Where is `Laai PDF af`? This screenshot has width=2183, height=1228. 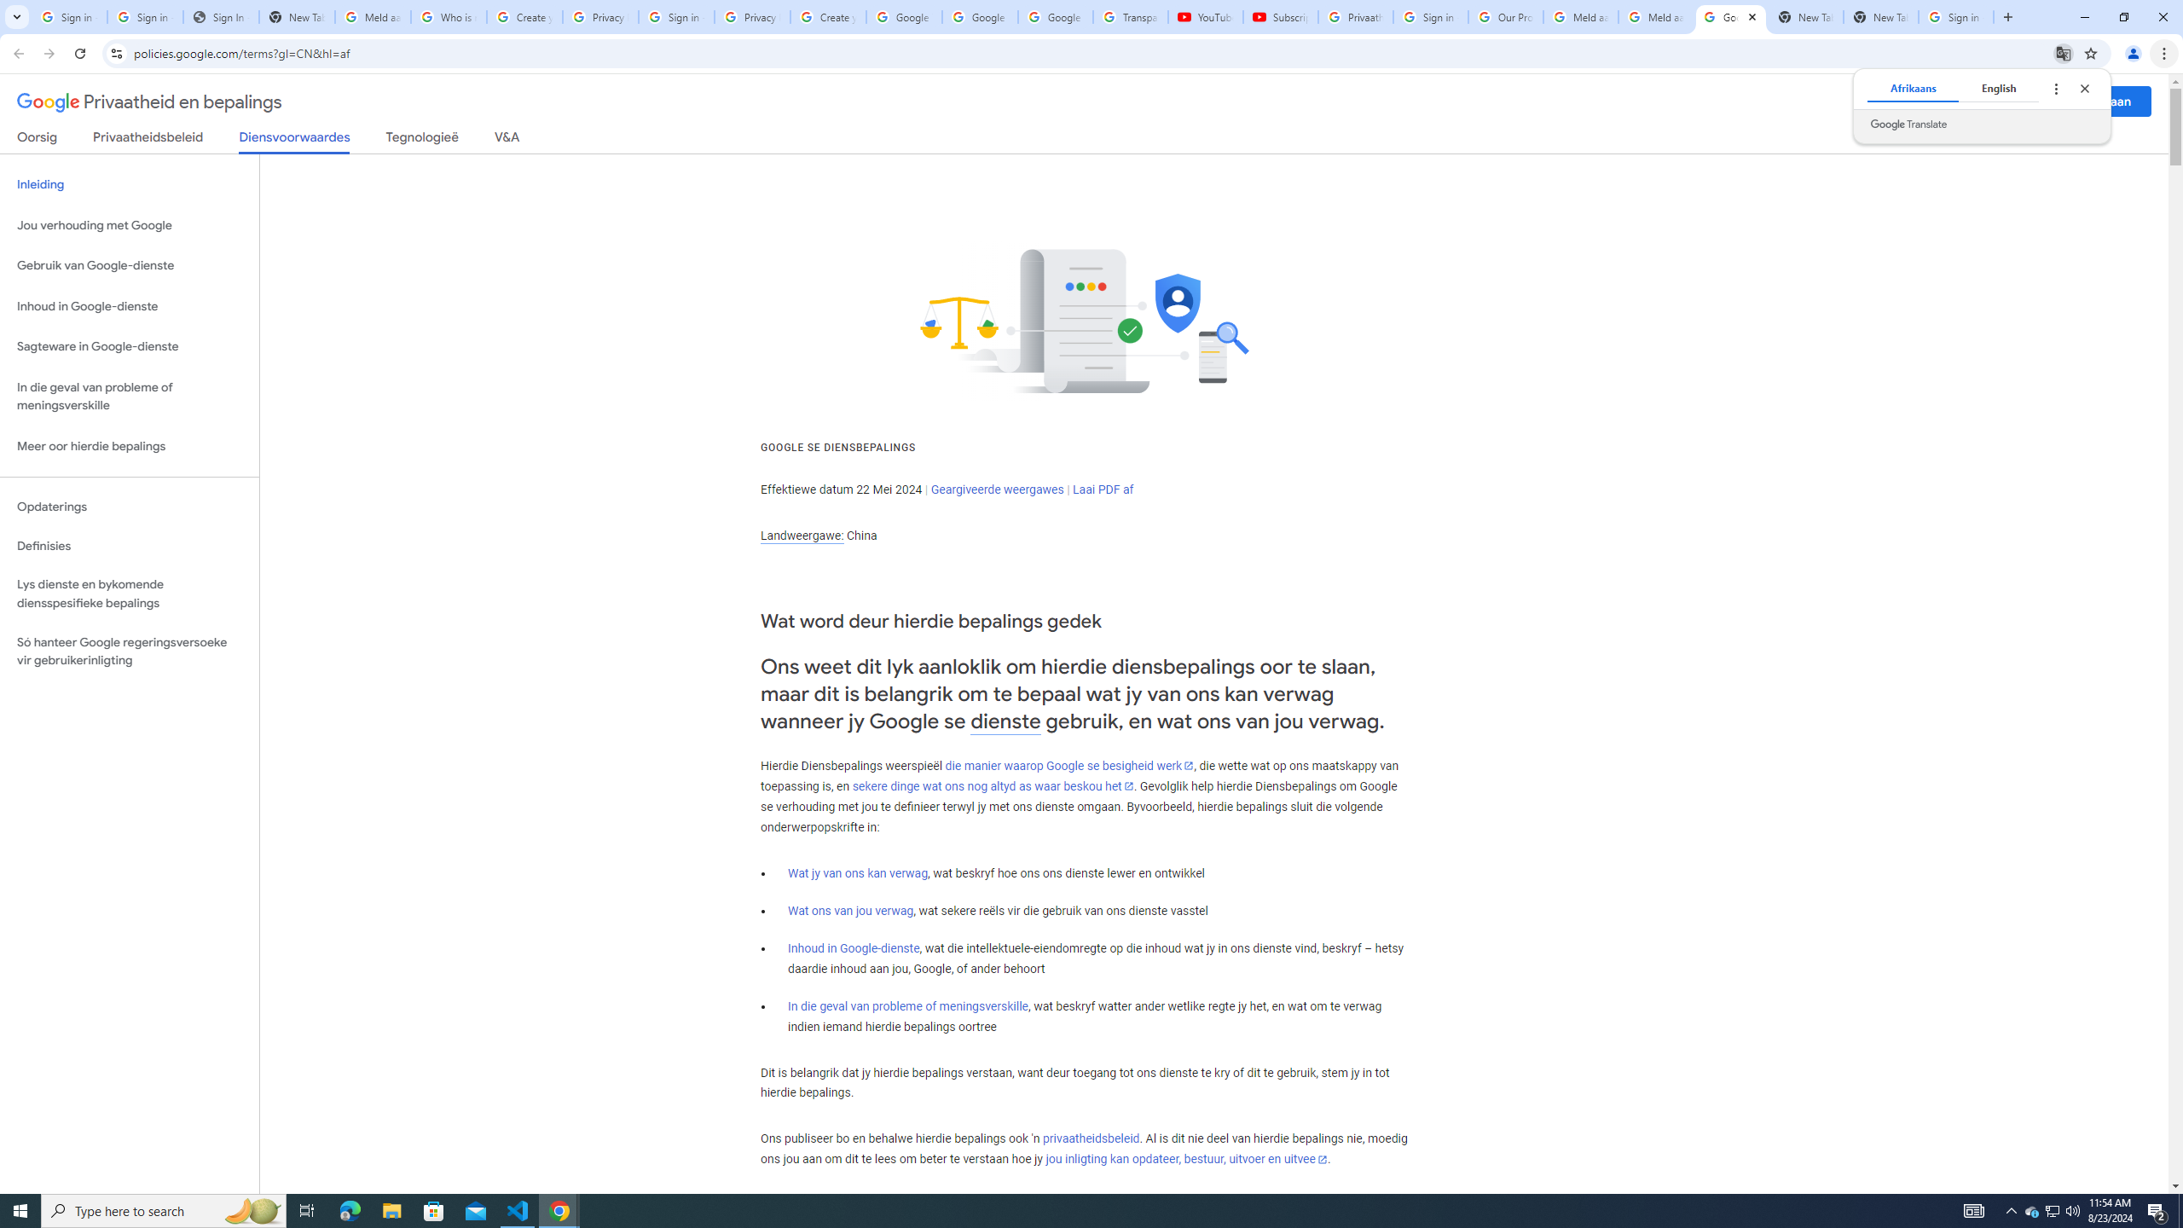 Laai PDF af is located at coordinates (1103, 489).